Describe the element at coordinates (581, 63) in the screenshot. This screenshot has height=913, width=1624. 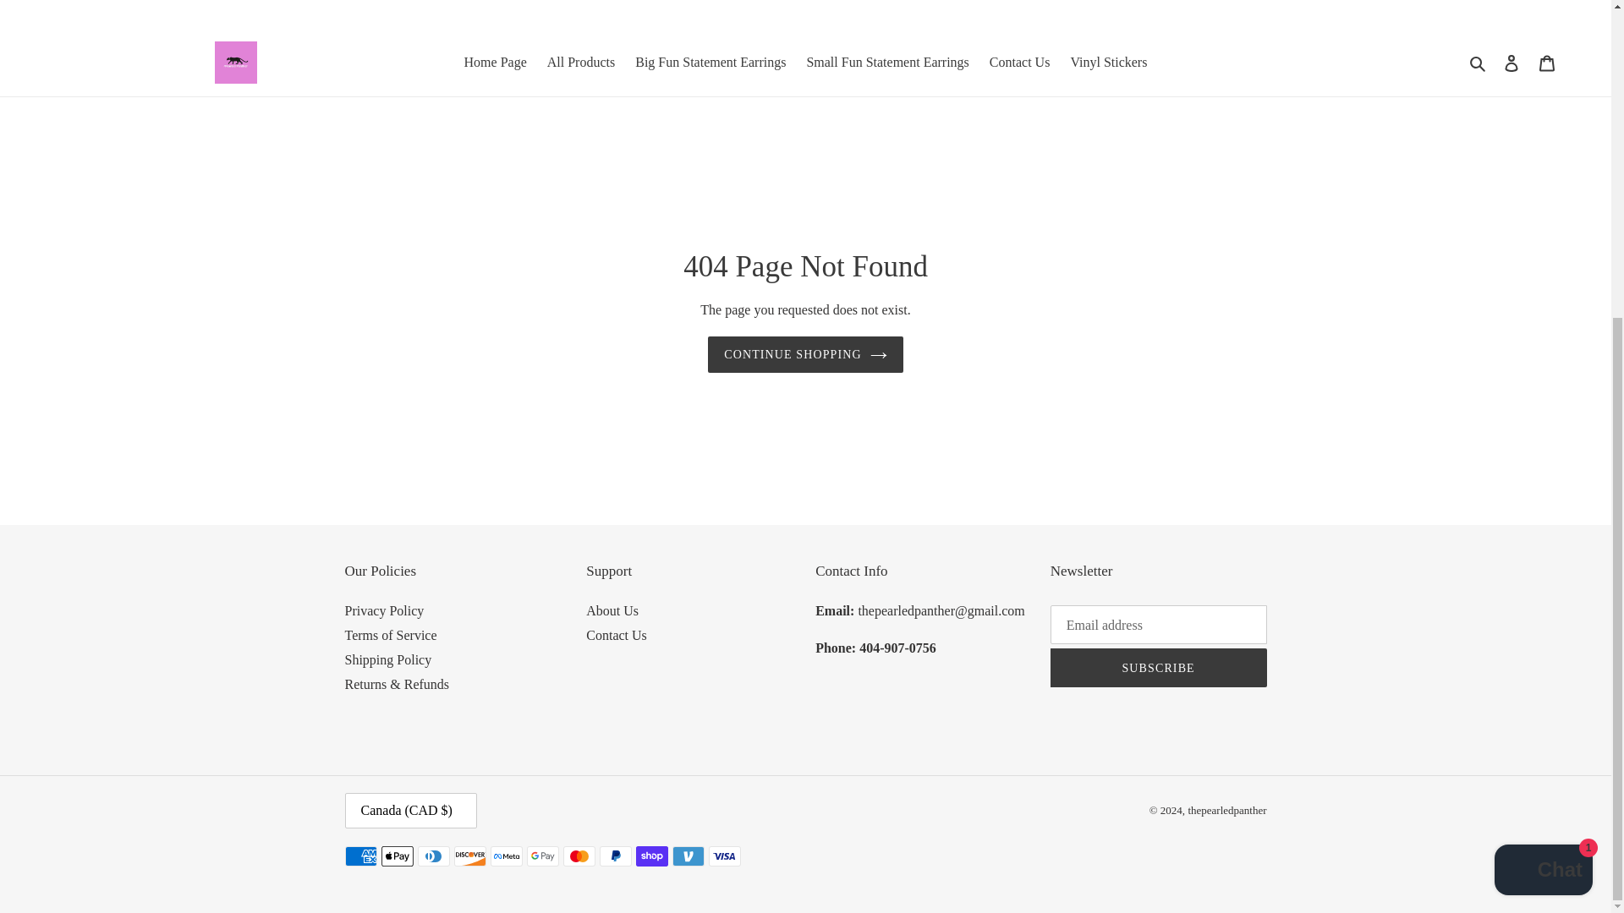
I see `All Products` at that location.